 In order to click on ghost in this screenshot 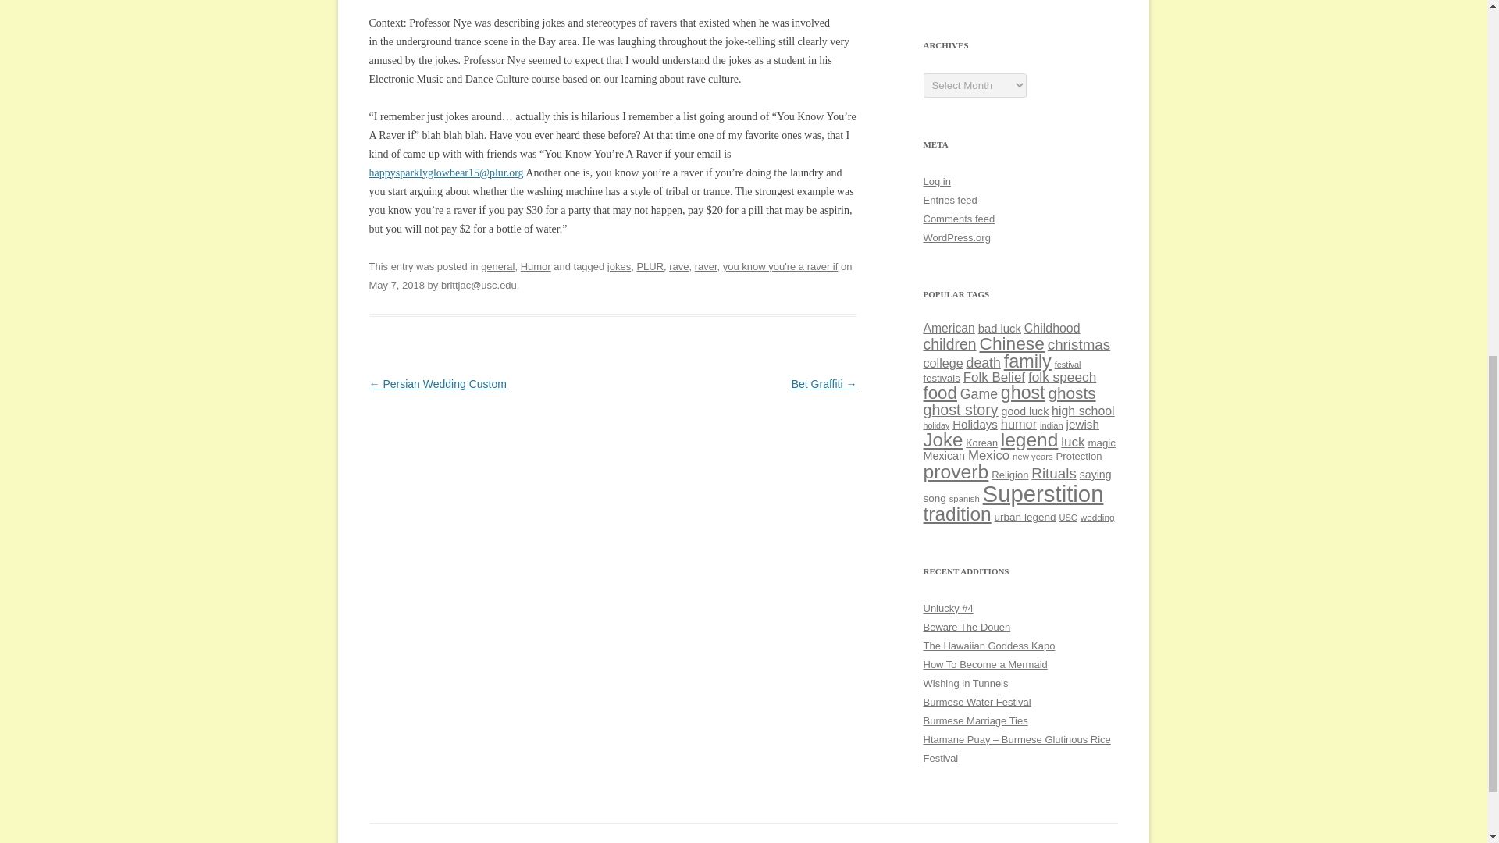, I will do `click(1023, 393)`.